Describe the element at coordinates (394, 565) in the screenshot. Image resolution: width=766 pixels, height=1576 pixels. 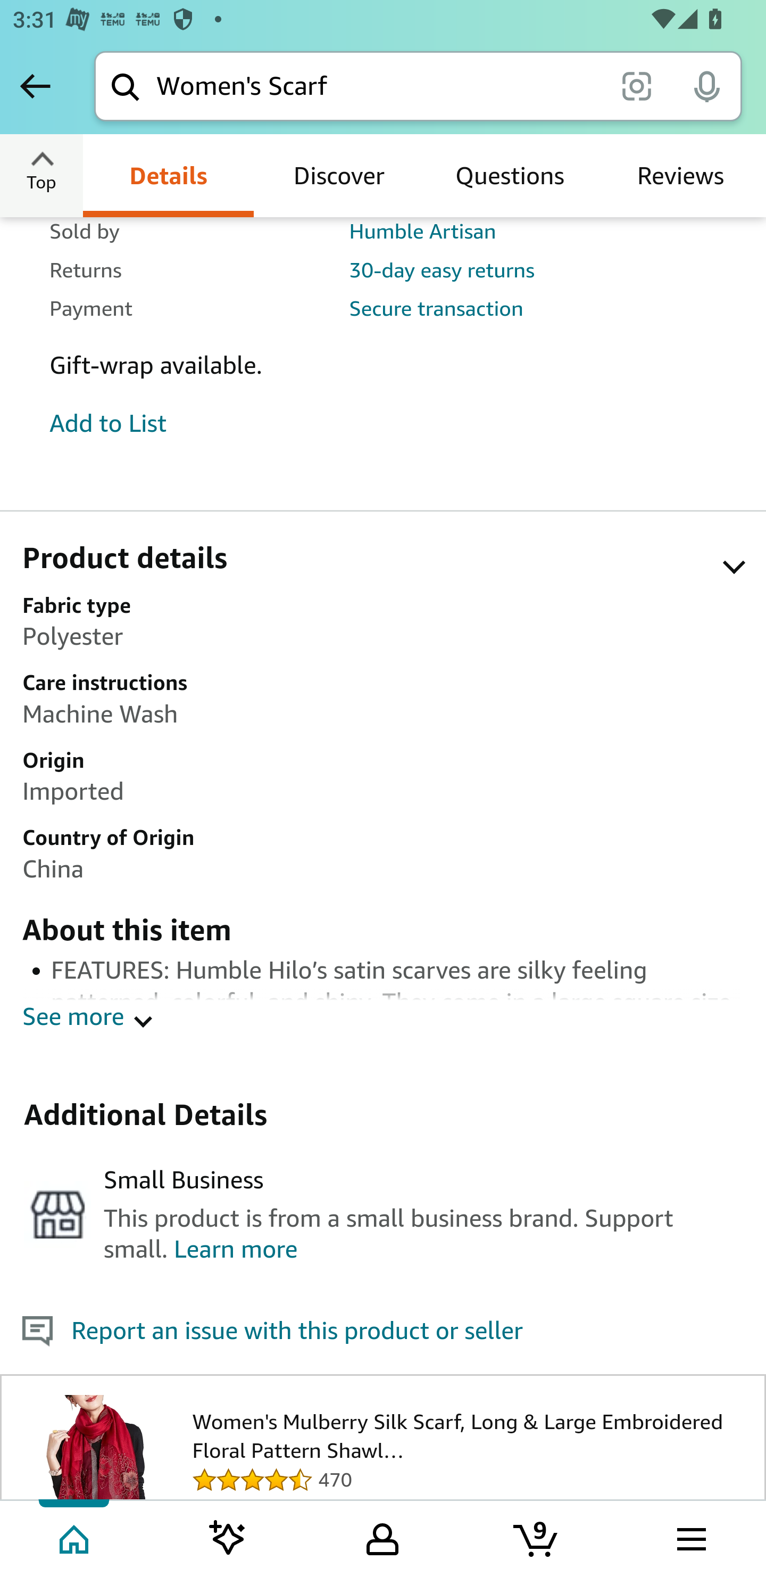
I see `Product details About this item` at that location.